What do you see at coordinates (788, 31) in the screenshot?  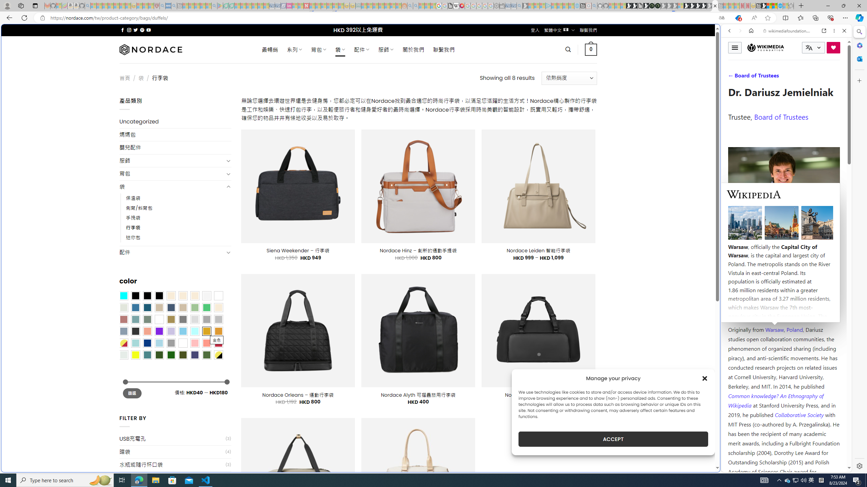 I see `wikimediafoundation.org` at bounding box center [788, 31].